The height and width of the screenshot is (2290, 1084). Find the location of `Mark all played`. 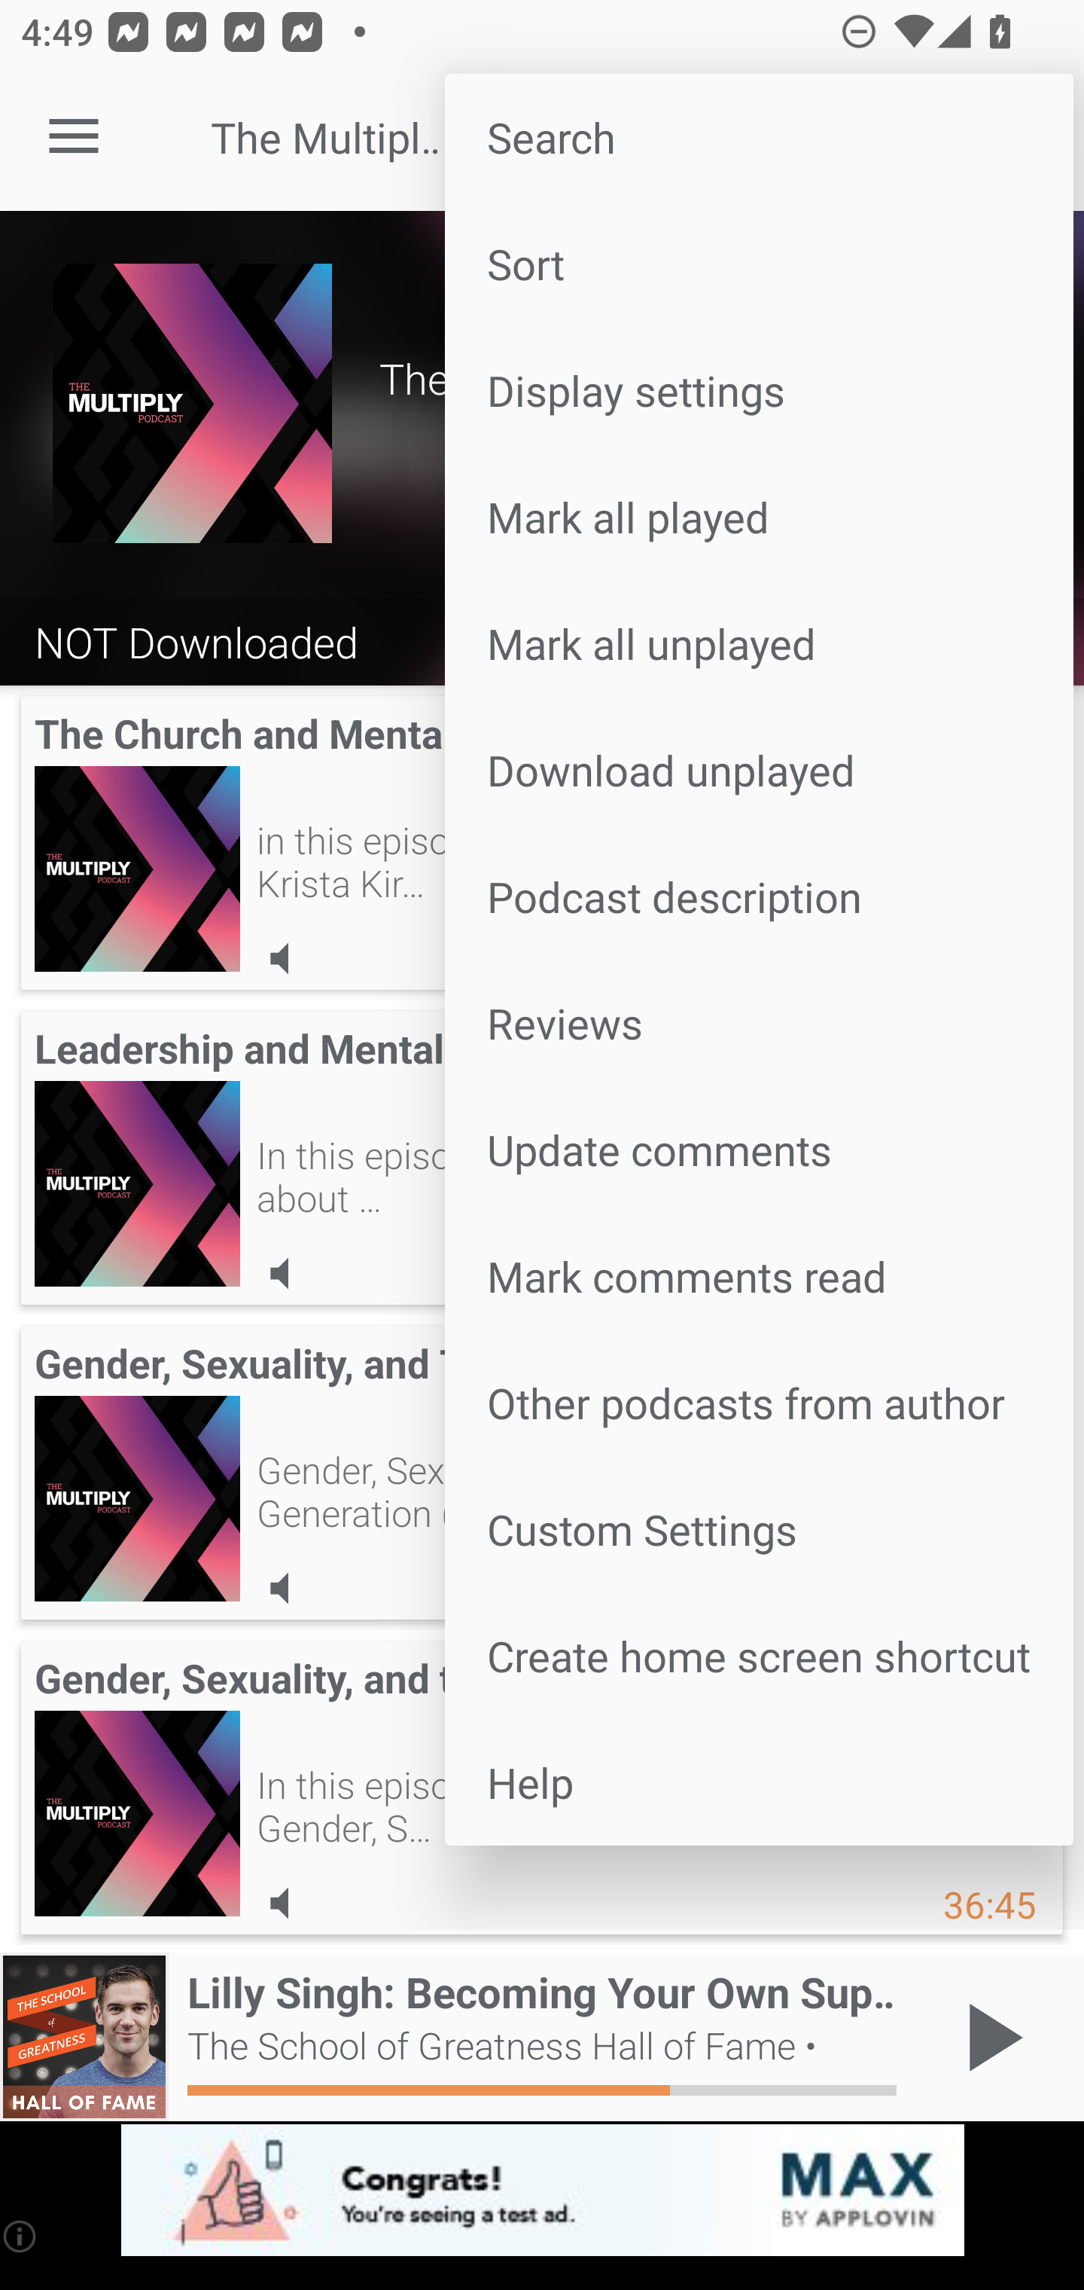

Mark all played is located at coordinates (759, 516).